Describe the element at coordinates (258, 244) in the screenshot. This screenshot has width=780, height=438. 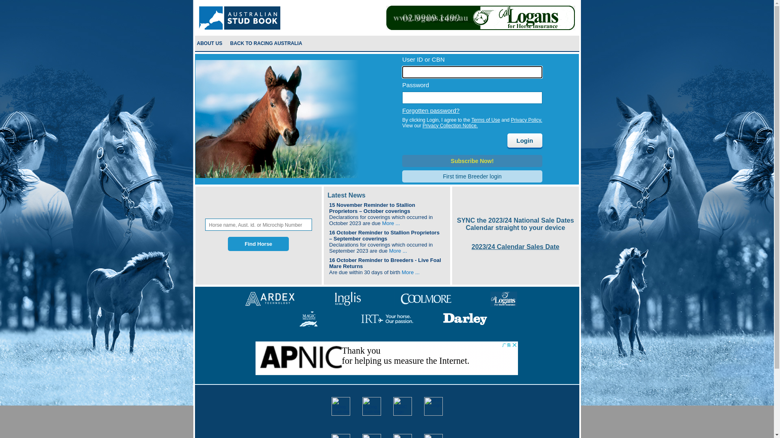
I see `Find Horse` at that location.